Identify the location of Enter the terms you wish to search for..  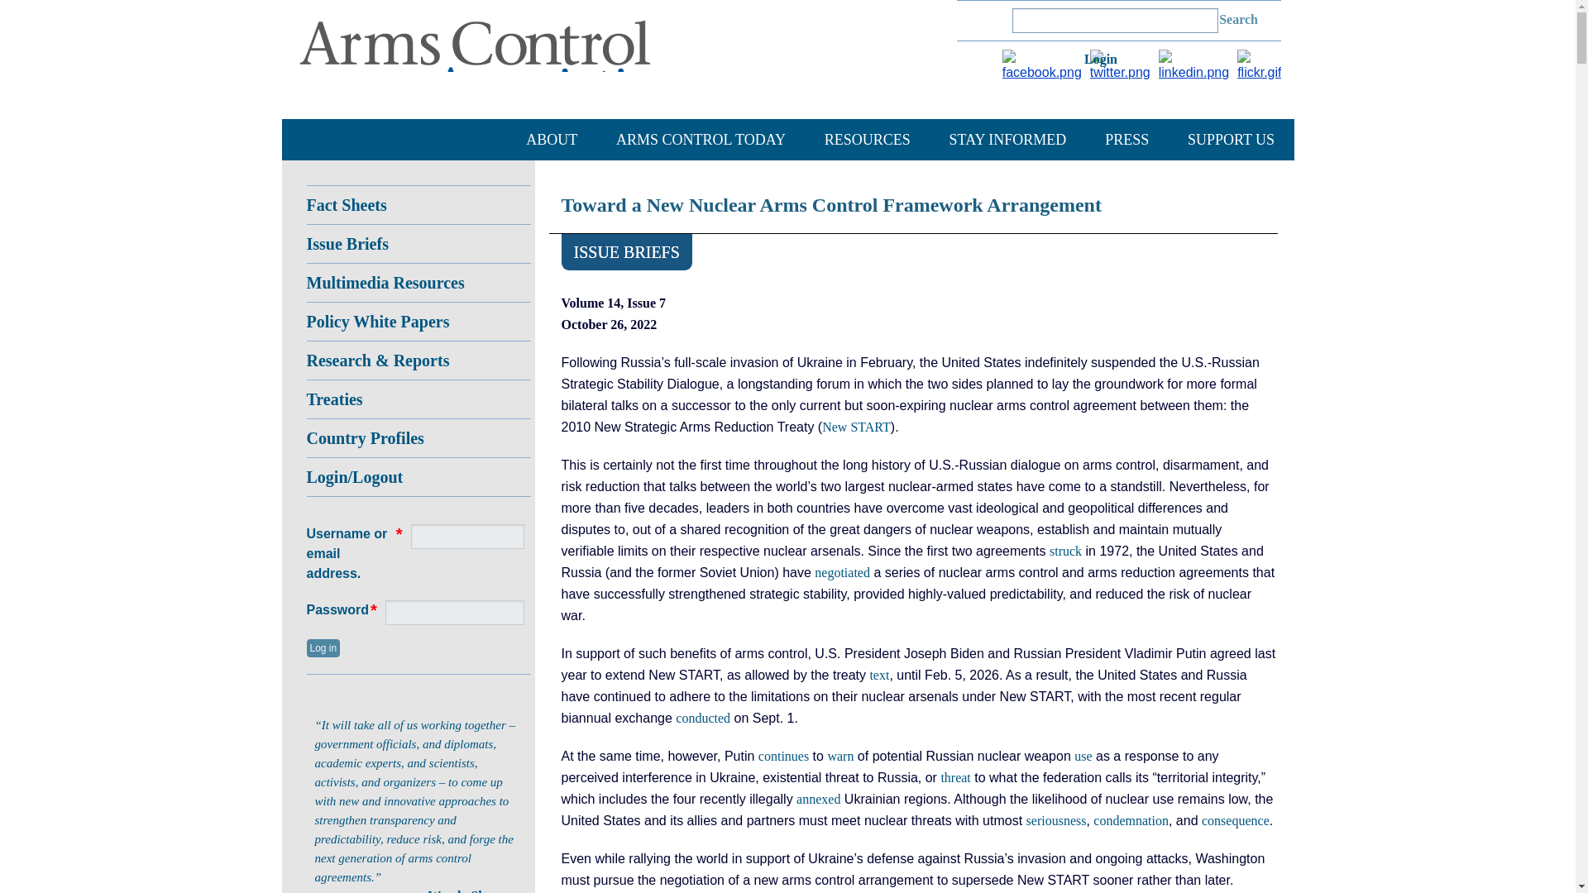
(1115, 20).